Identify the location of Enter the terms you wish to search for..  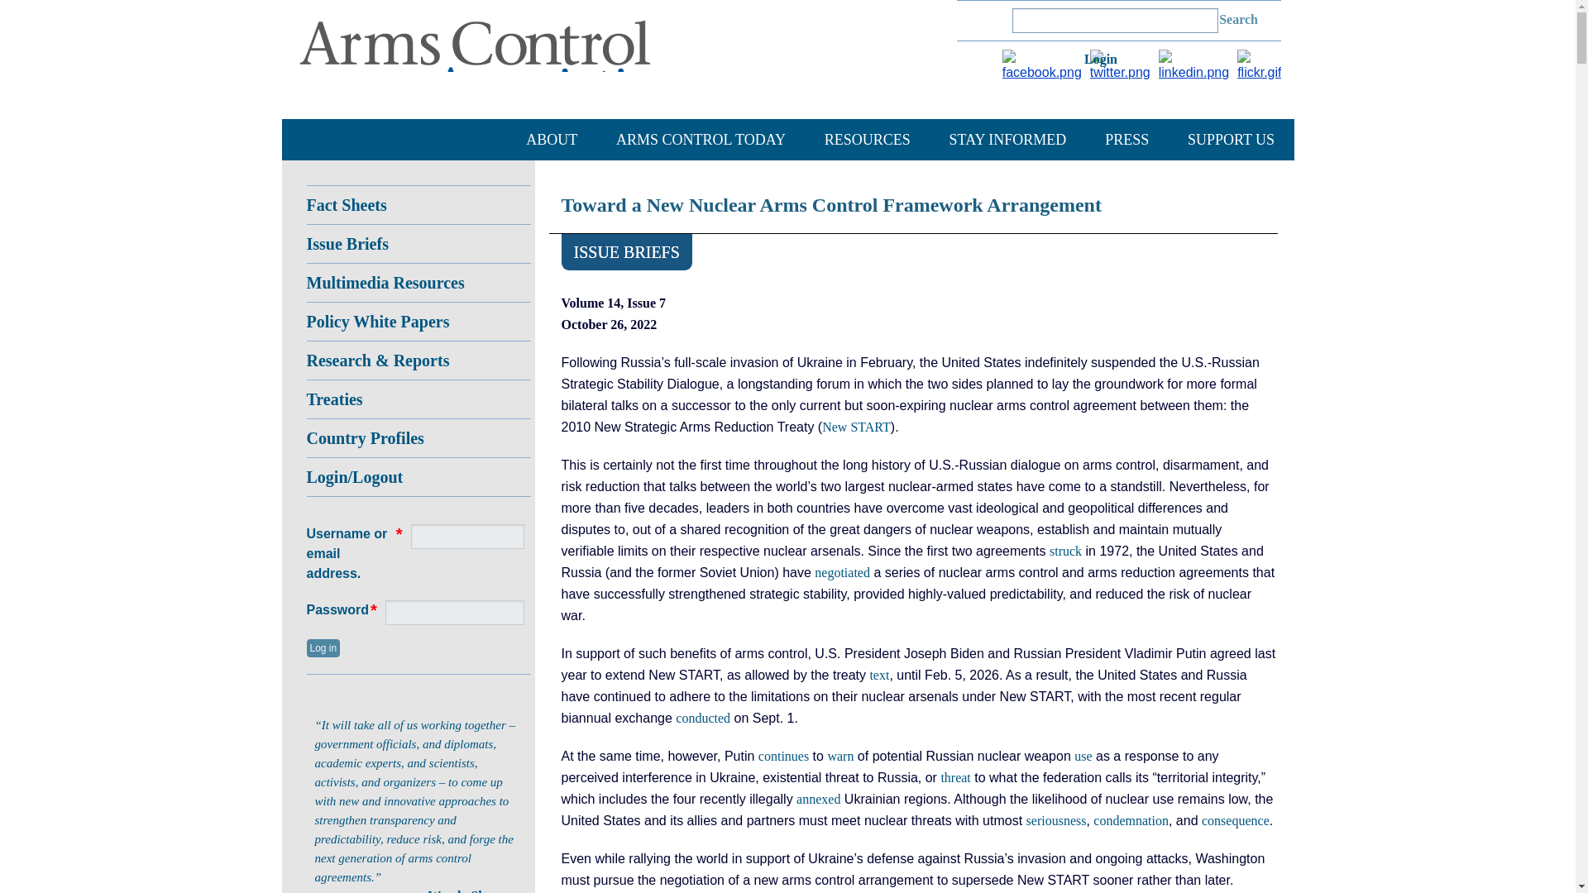
(1115, 20).